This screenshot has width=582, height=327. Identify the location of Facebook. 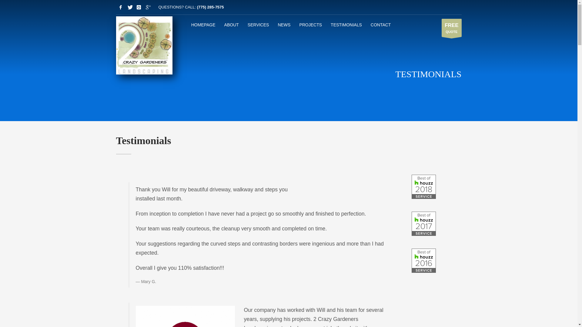
(120, 7).